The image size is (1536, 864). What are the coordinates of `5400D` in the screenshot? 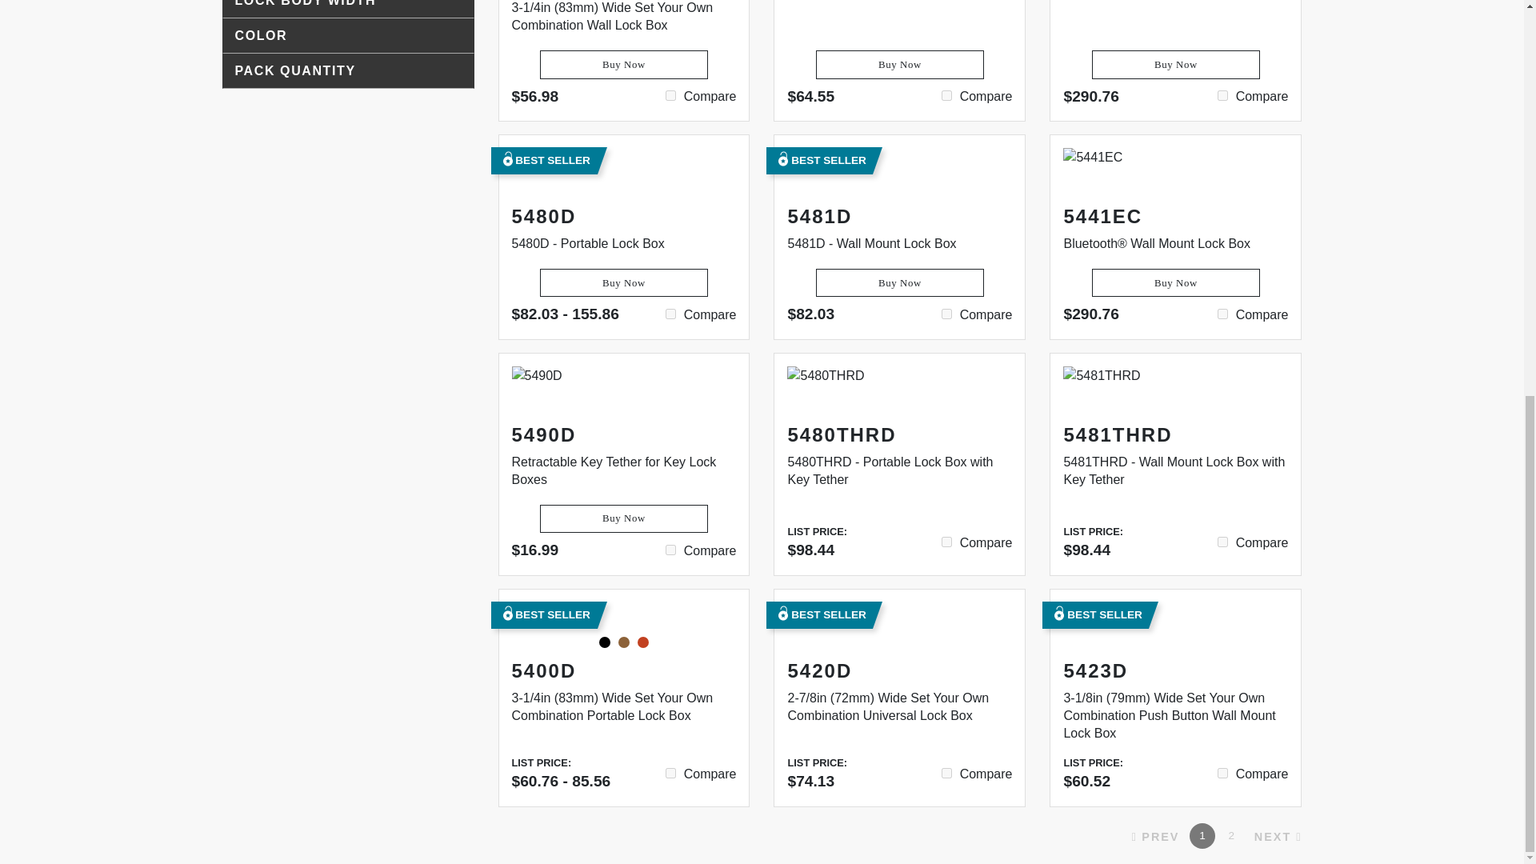 It's located at (670, 773).